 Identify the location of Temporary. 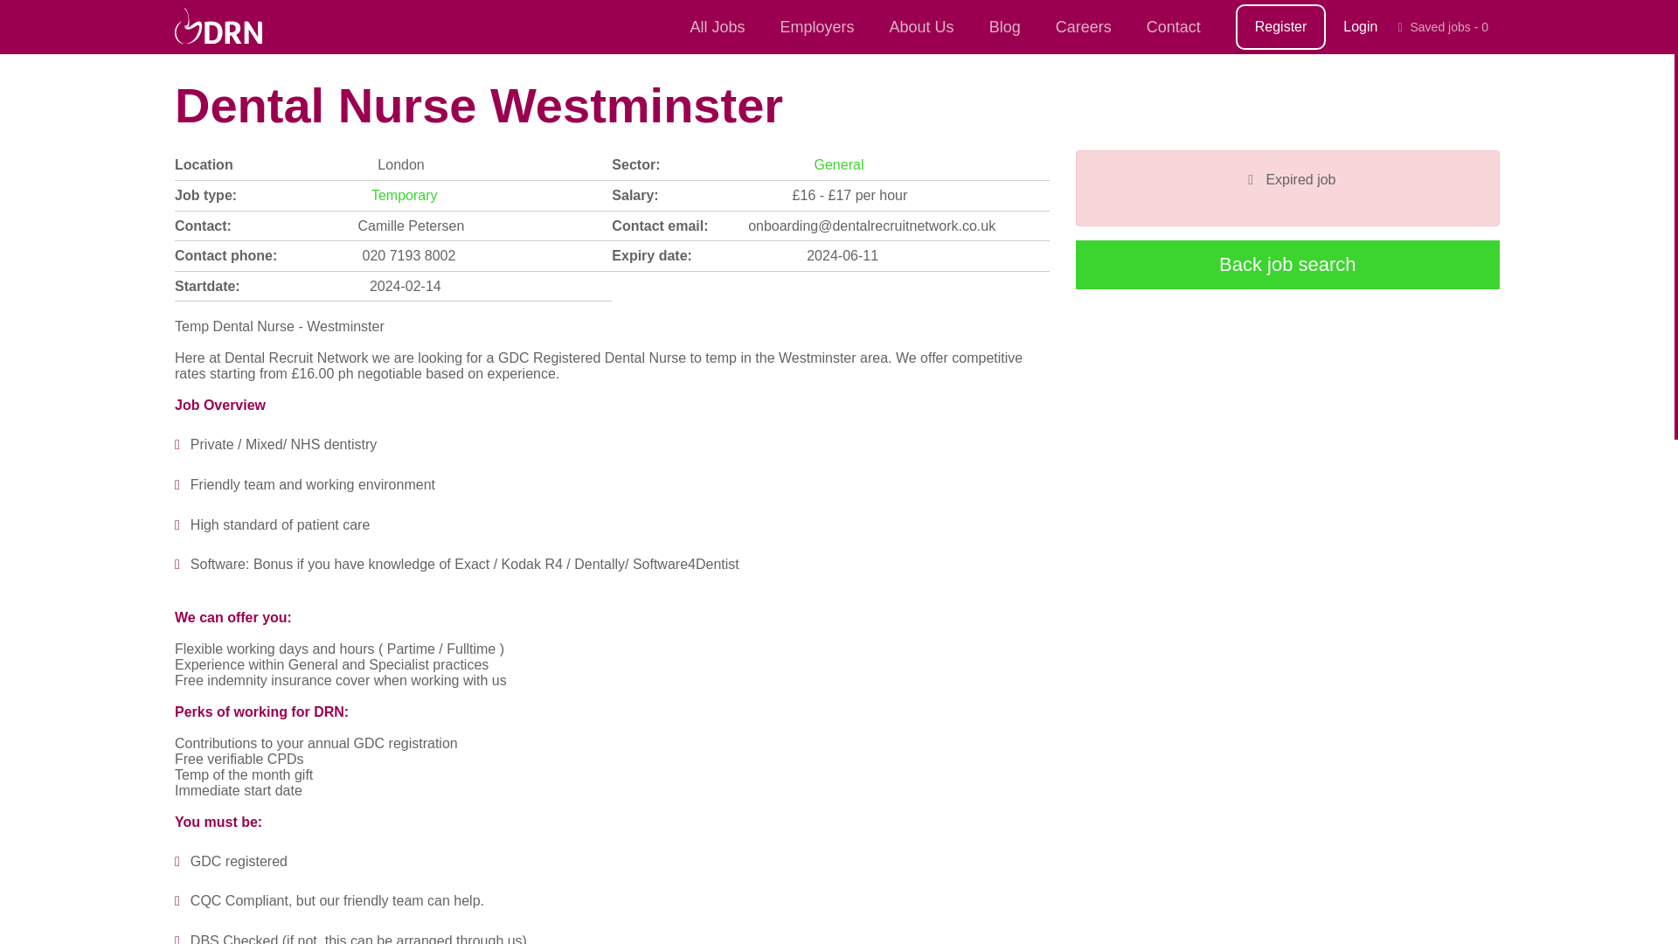
(404, 195).